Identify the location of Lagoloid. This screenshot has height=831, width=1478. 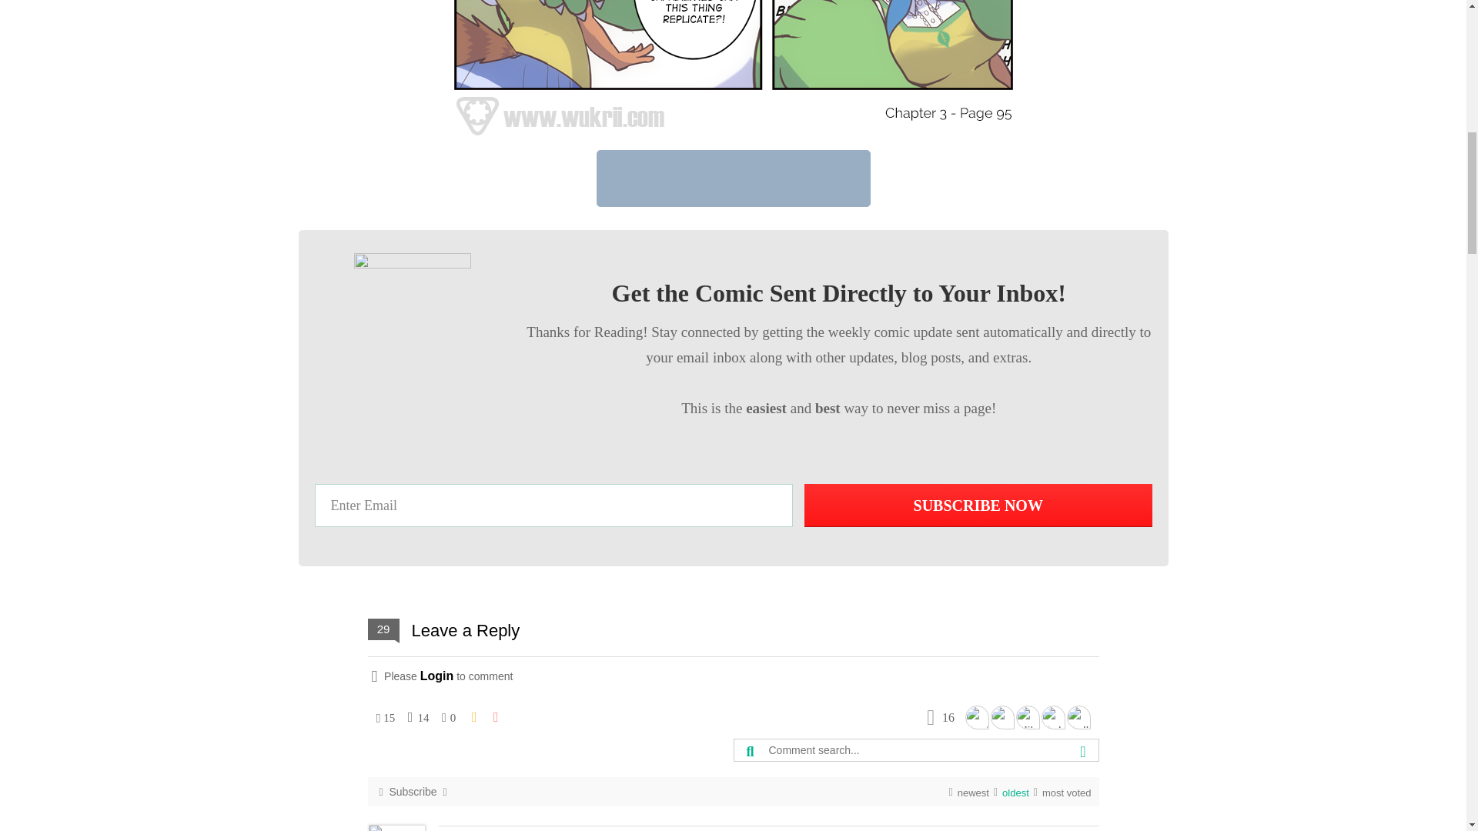
(1002, 717).